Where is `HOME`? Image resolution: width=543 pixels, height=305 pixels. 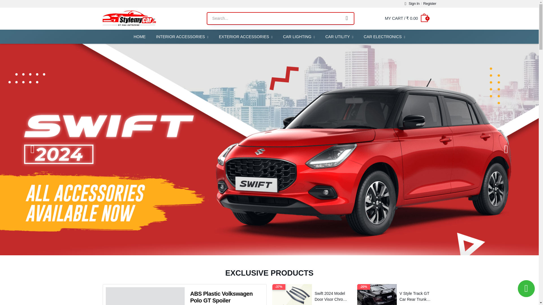
HOME is located at coordinates (139, 37).